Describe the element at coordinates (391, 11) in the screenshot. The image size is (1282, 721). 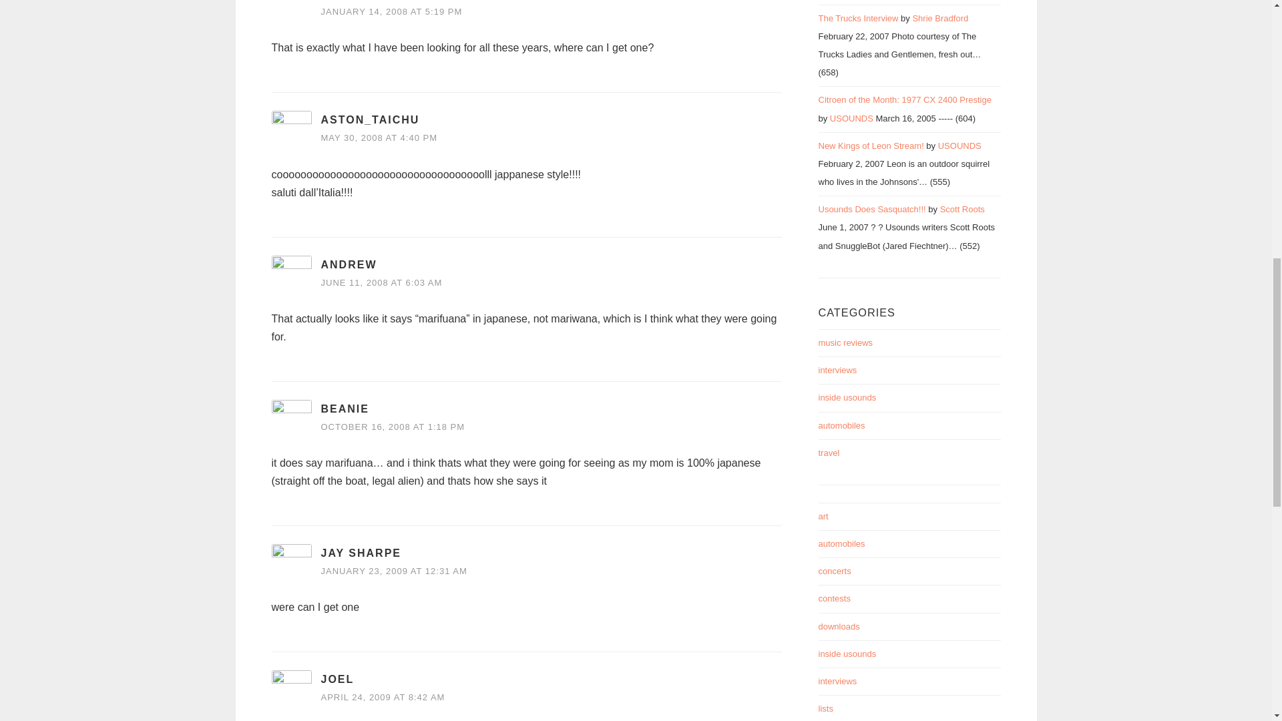
I see `JANUARY 14, 2008 AT 5:19 PM` at that location.